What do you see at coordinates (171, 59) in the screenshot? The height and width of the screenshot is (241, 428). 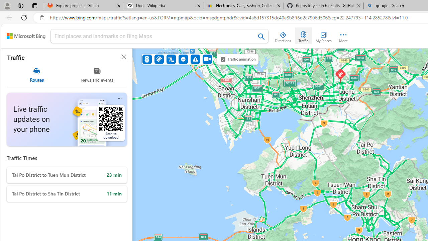 I see `Construction` at bounding box center [171, 59].